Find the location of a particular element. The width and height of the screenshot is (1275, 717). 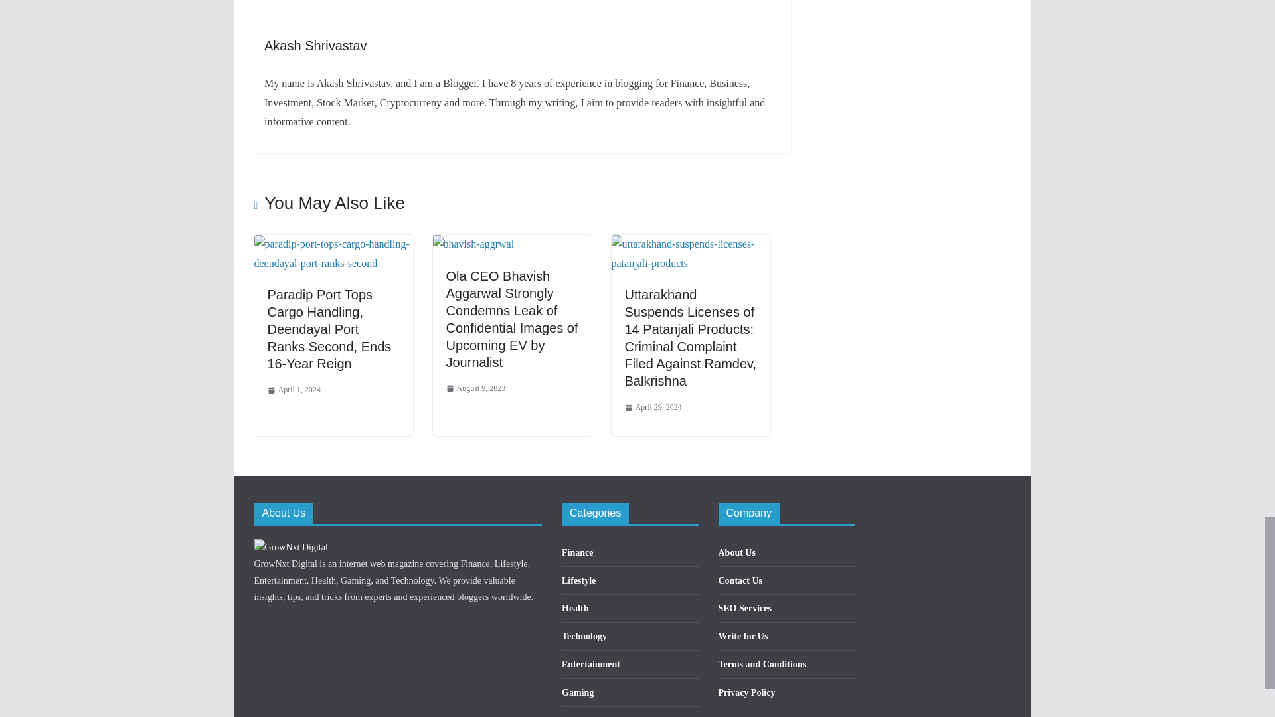

10:56 pm is located at coordinates (293, 390).